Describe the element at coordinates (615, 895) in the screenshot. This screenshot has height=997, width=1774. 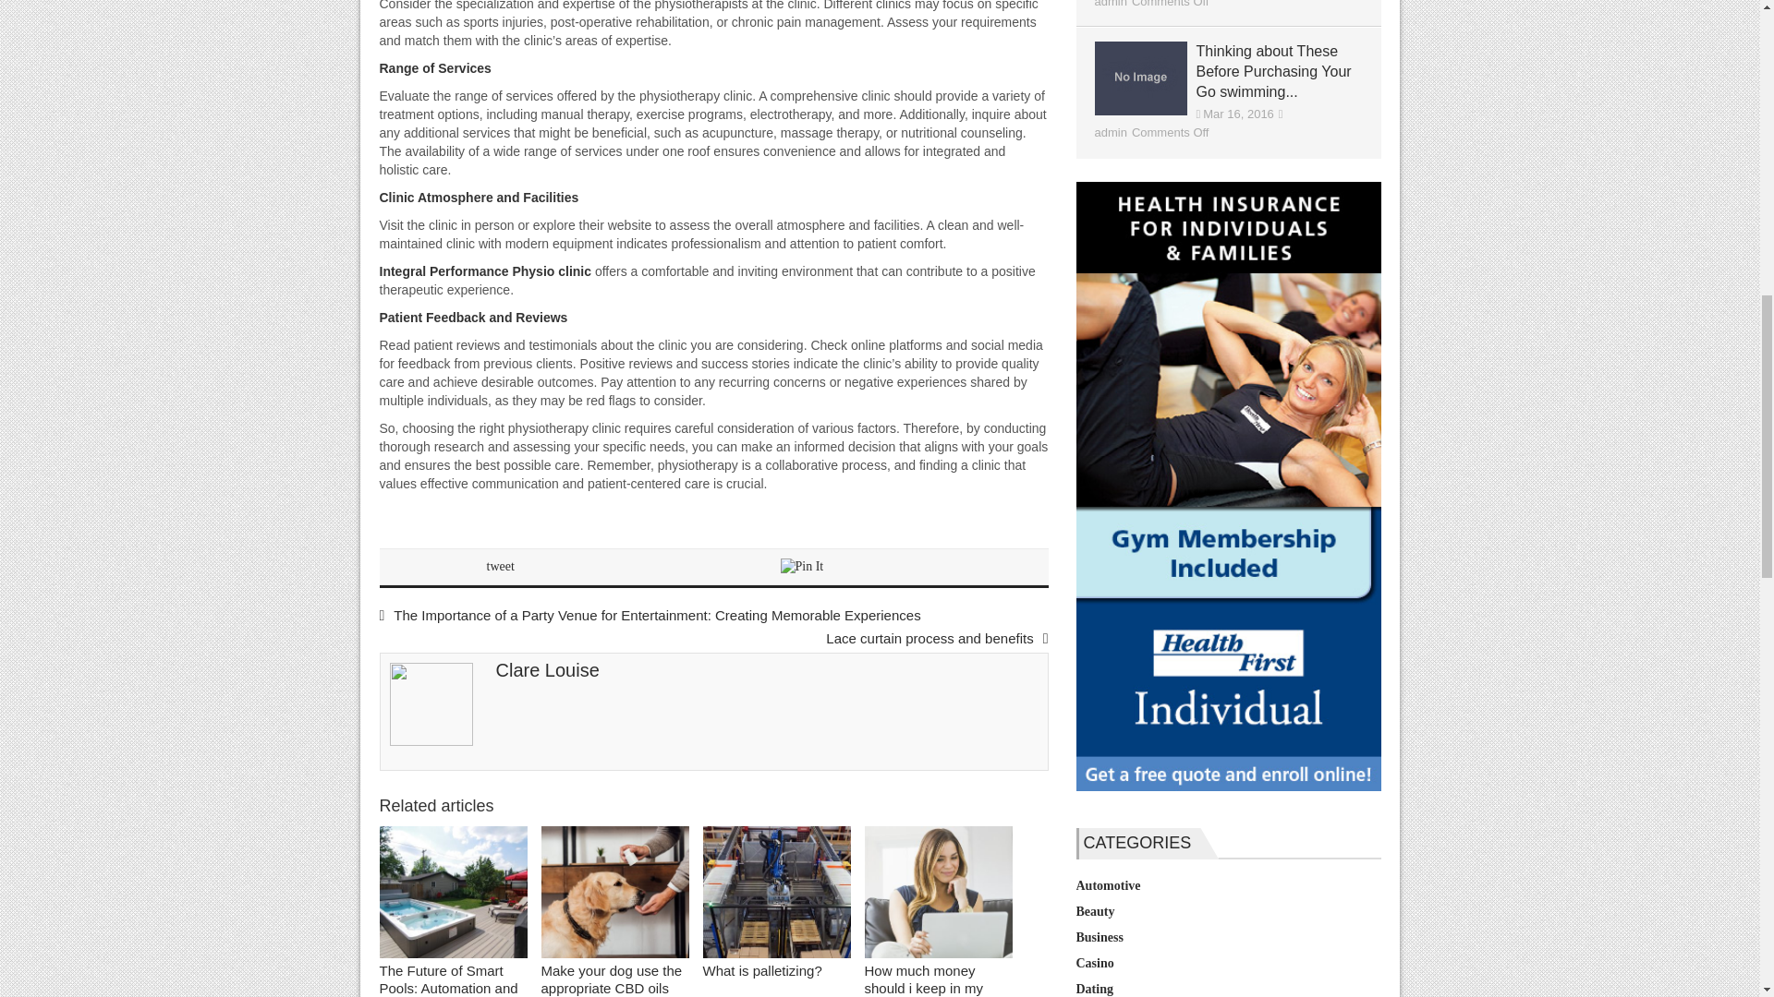
I see `Make your dog use the appropriate CBD oils for certain time` at that location.